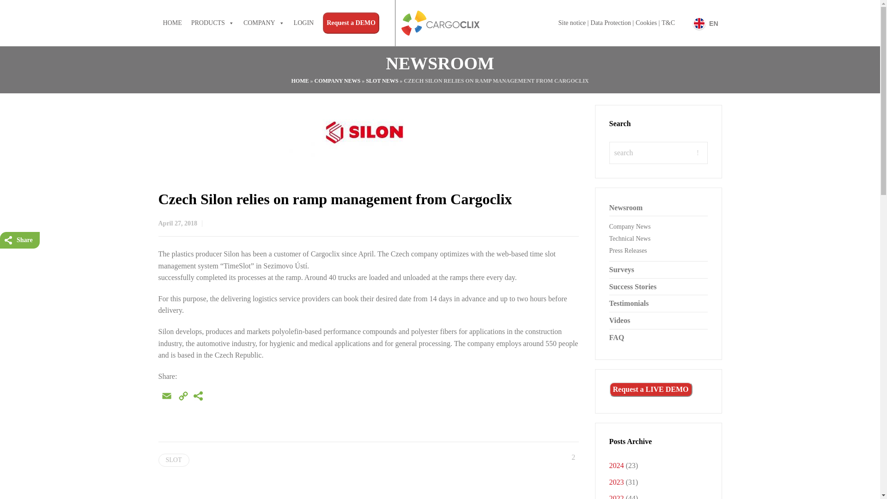 This screenshot has height=499, width=887. Describe the element at coordinates (172, 23) in the screenshot. I see `HOME` at that location.